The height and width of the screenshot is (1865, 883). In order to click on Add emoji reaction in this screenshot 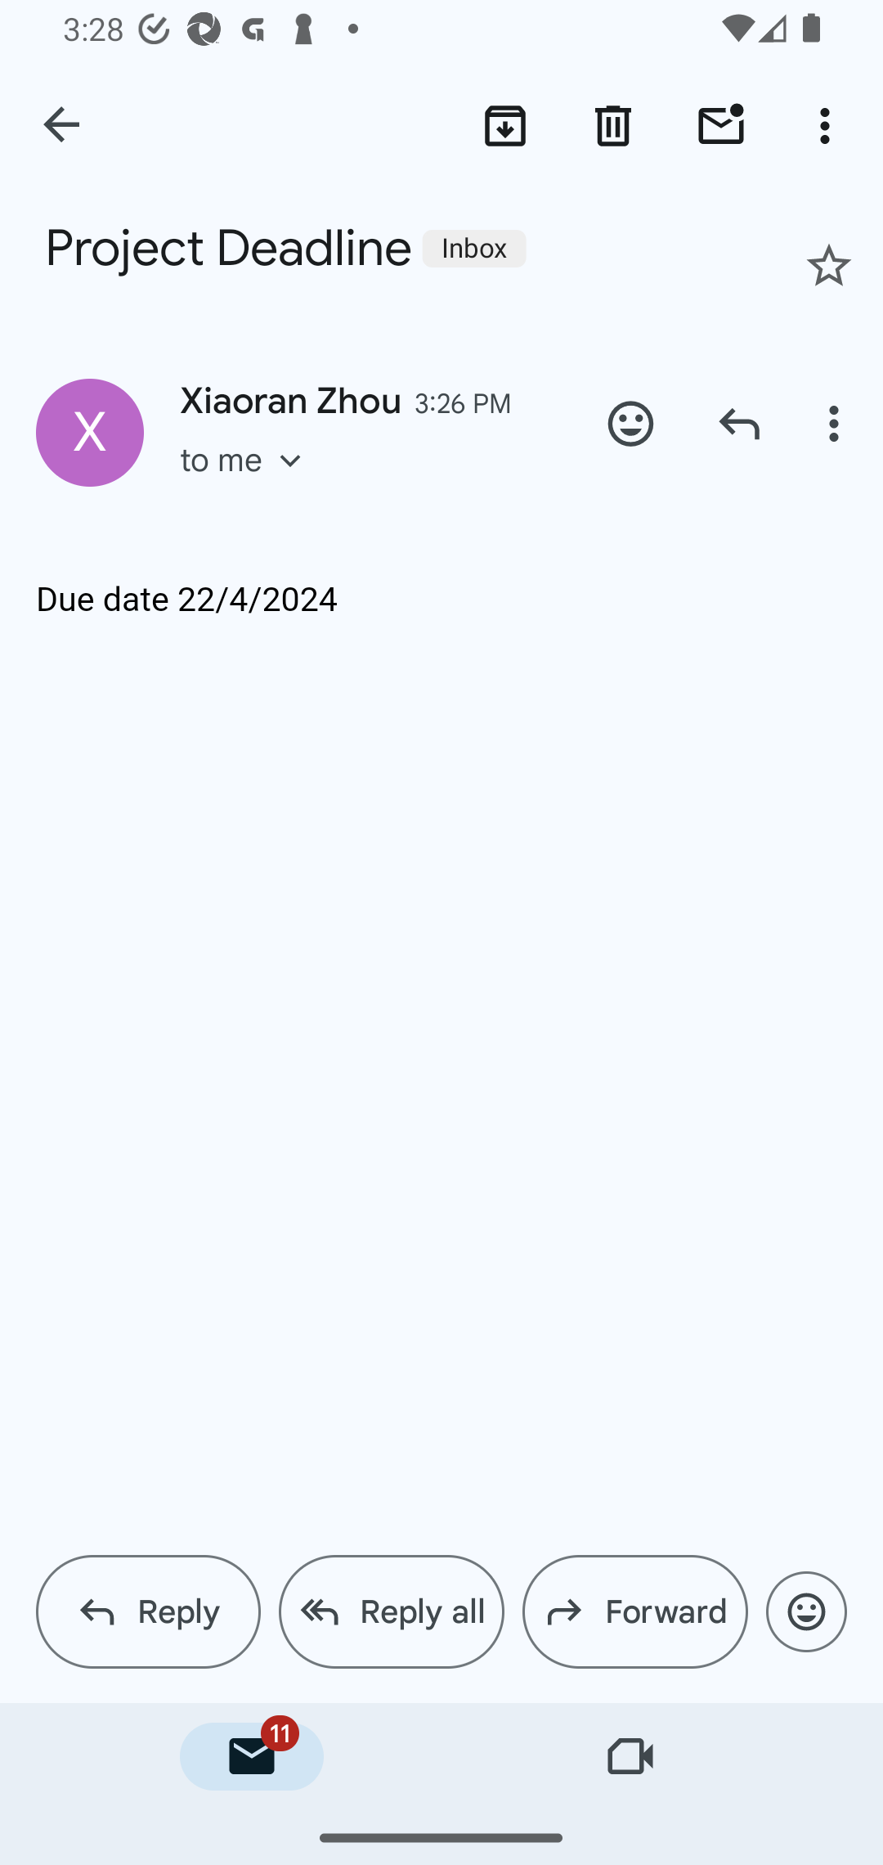, I will do `click(631, 423)`.